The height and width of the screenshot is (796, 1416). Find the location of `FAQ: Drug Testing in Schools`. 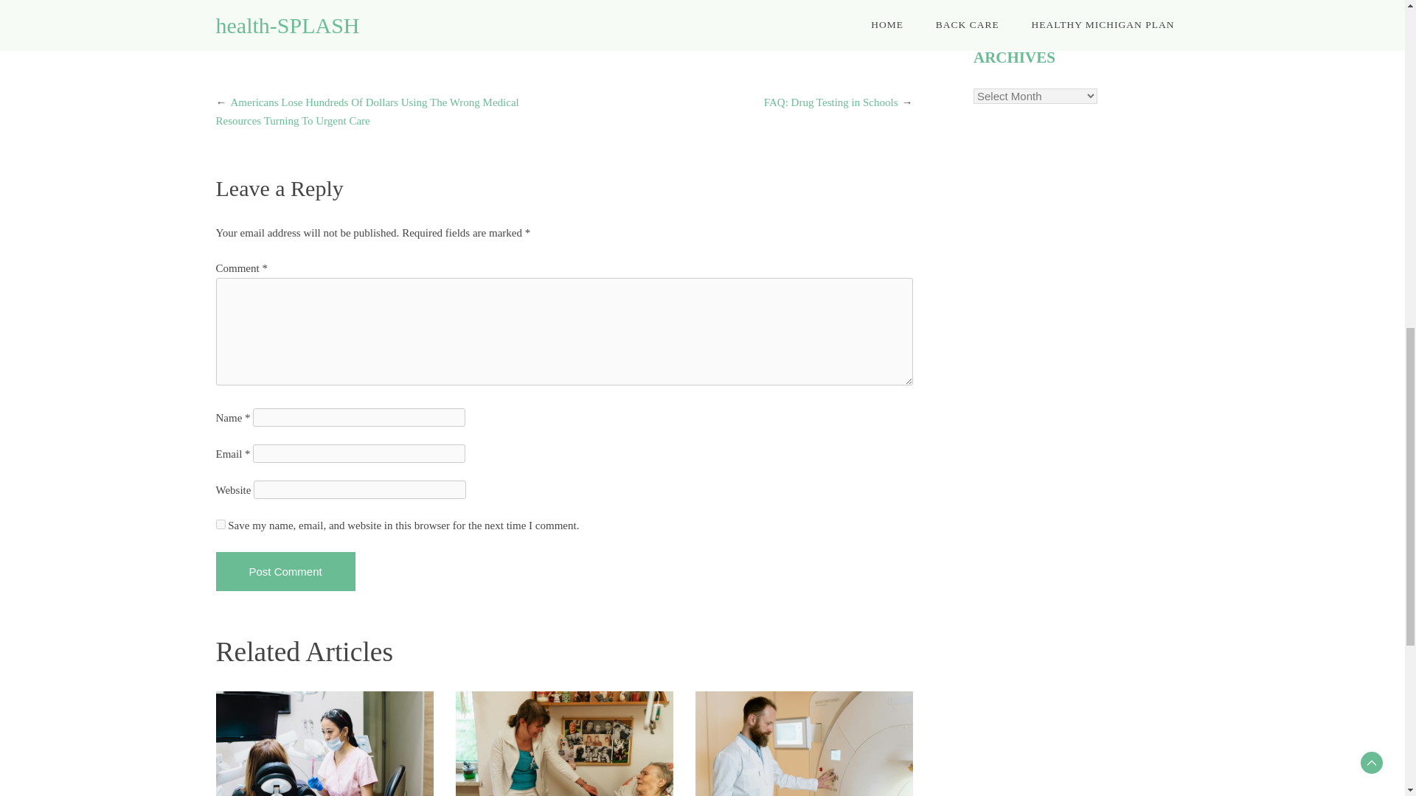

FAQ: Drug Testing in Schools is located at coordinates (830, 102).